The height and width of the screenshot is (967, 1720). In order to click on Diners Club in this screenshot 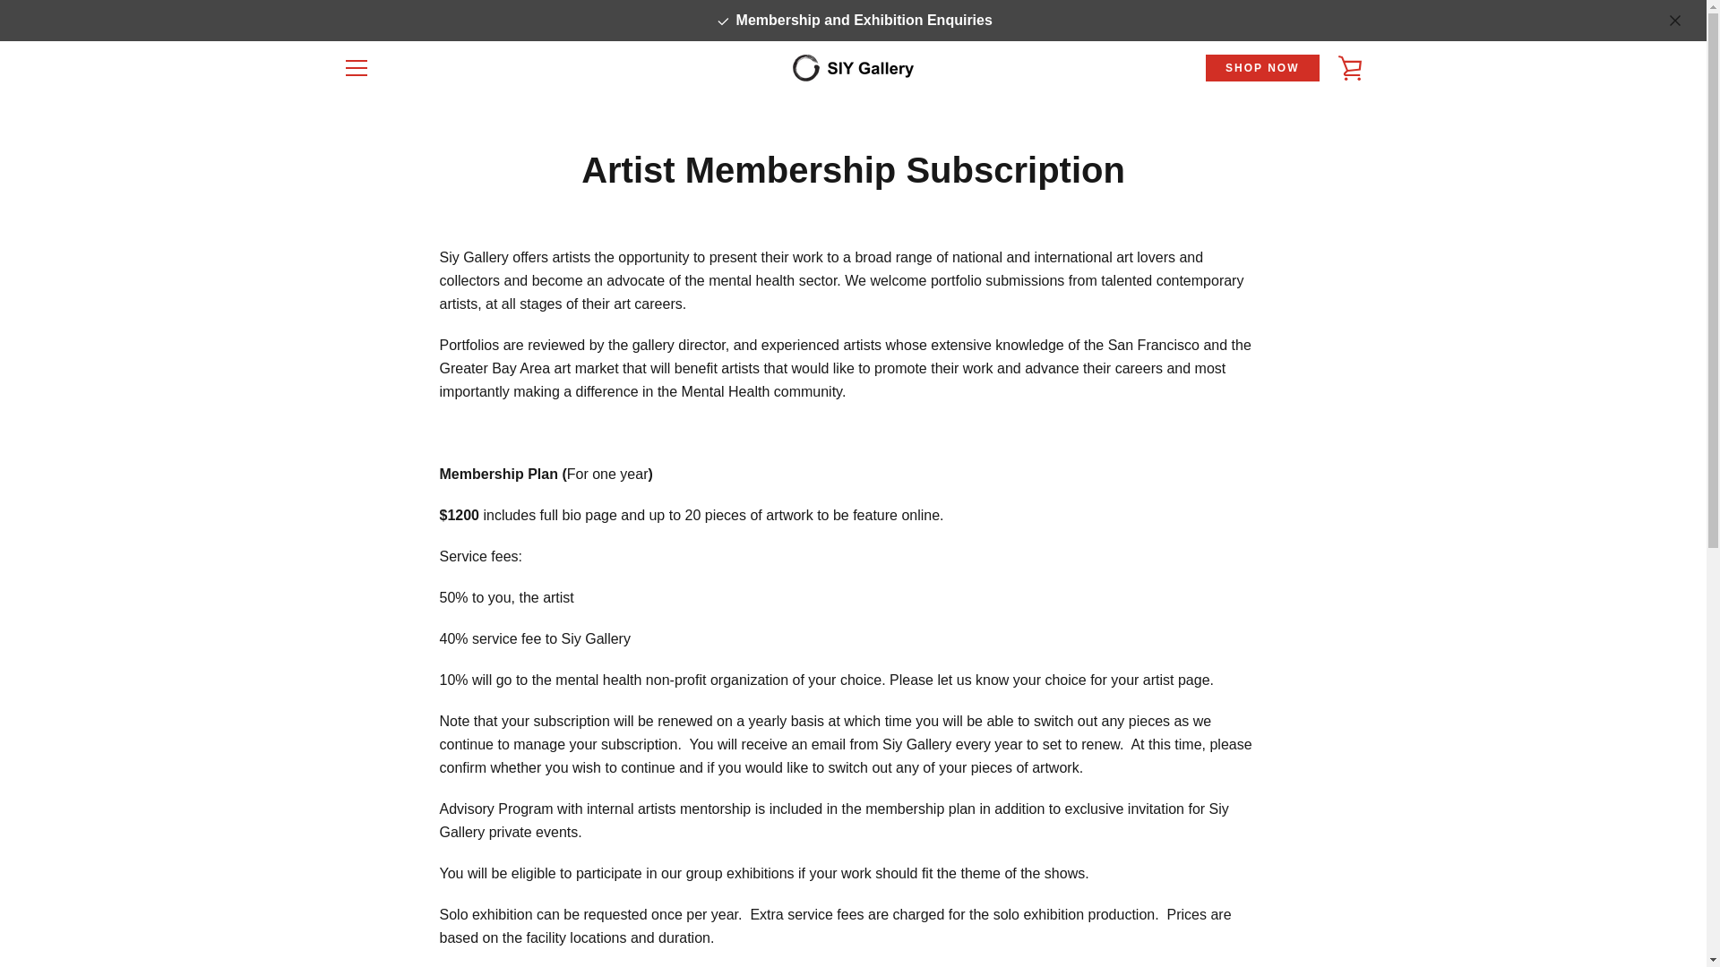, I will do `click(1141, 891)`.